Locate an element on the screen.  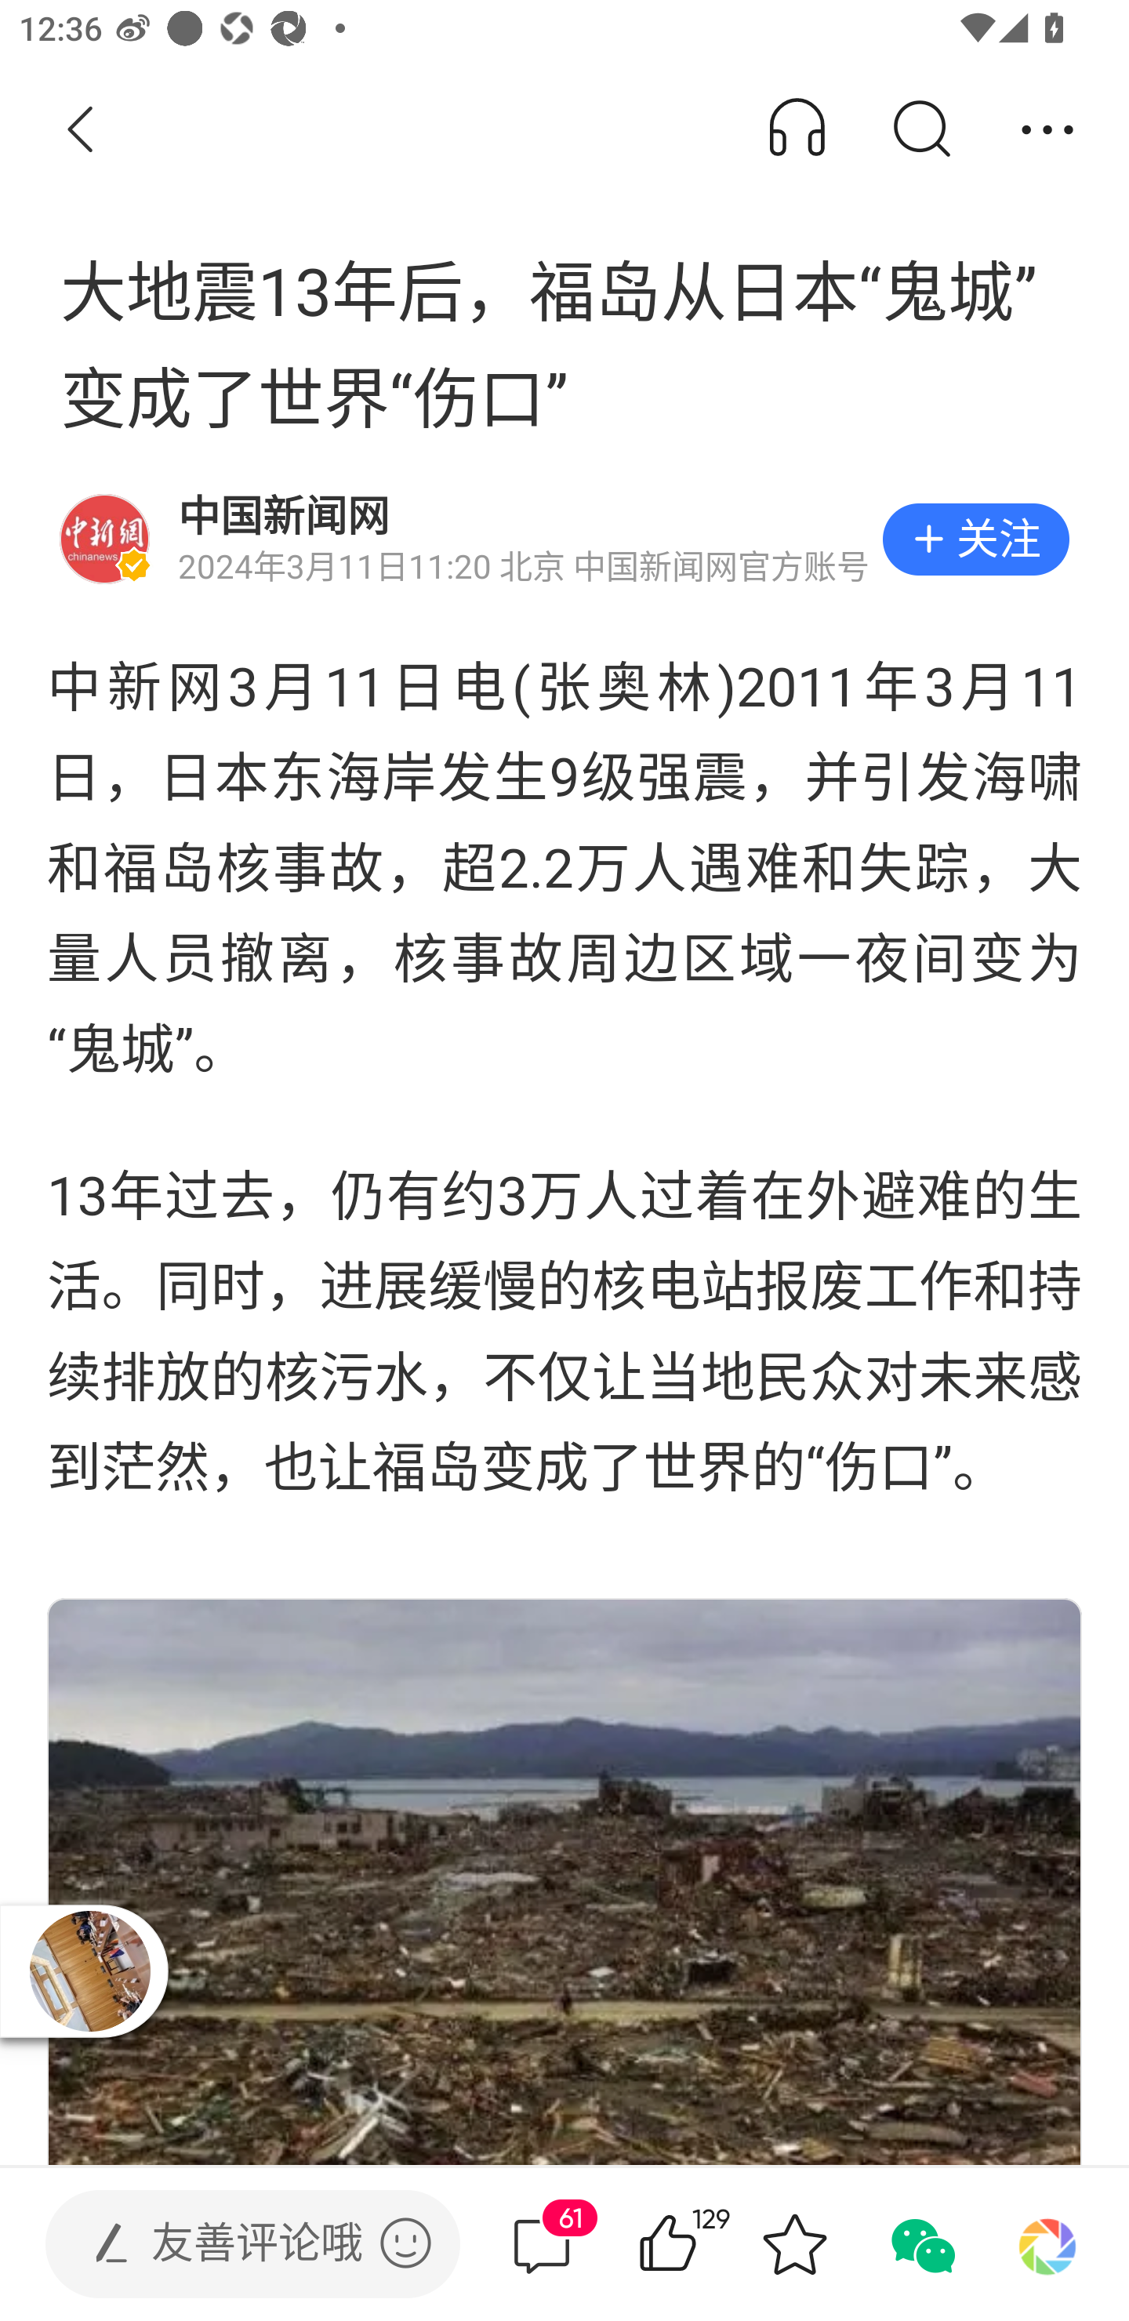
 返回 is located at coordinates (81, 130).